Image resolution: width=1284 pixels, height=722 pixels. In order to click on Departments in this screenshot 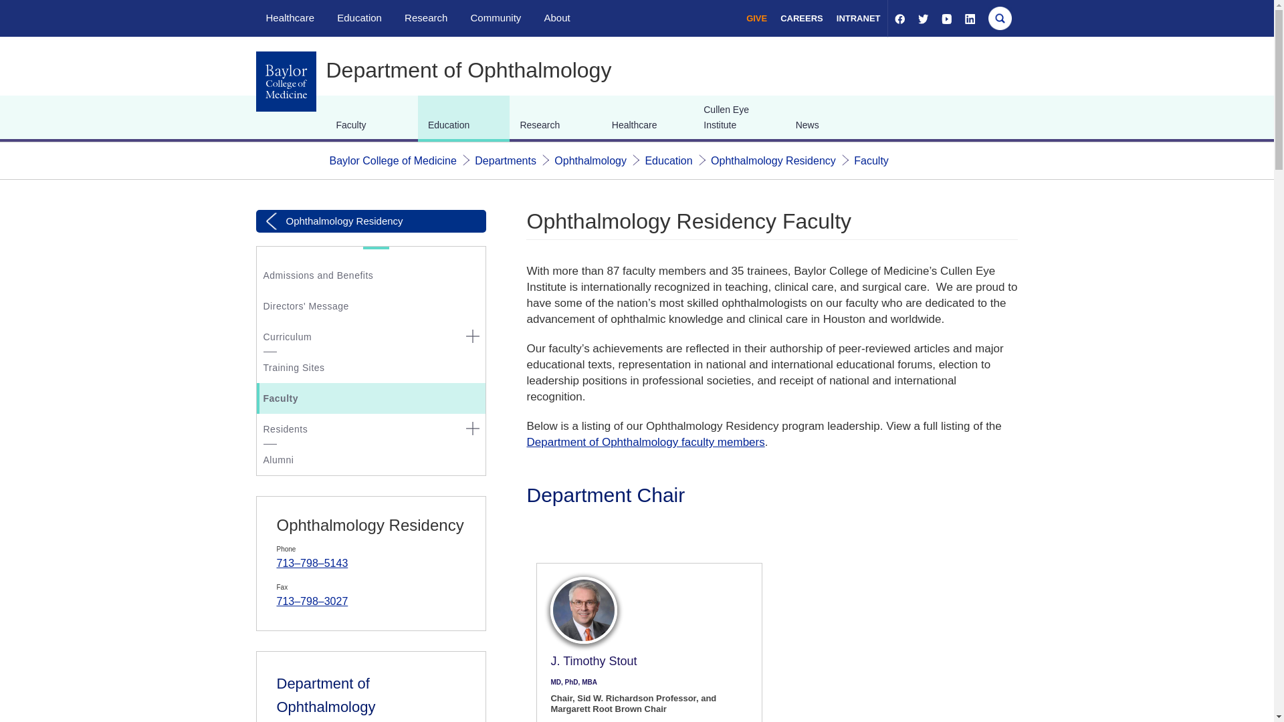, I will do `click(506, 160)`.